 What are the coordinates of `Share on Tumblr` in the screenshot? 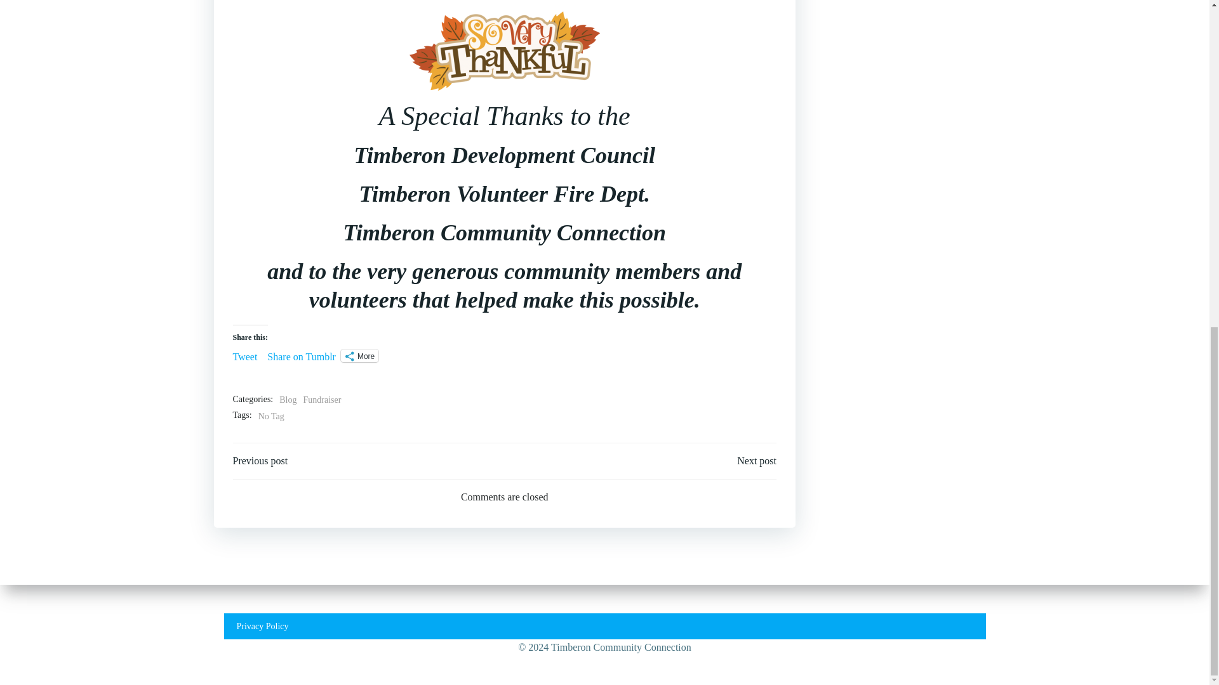 It's located at (301, 355).